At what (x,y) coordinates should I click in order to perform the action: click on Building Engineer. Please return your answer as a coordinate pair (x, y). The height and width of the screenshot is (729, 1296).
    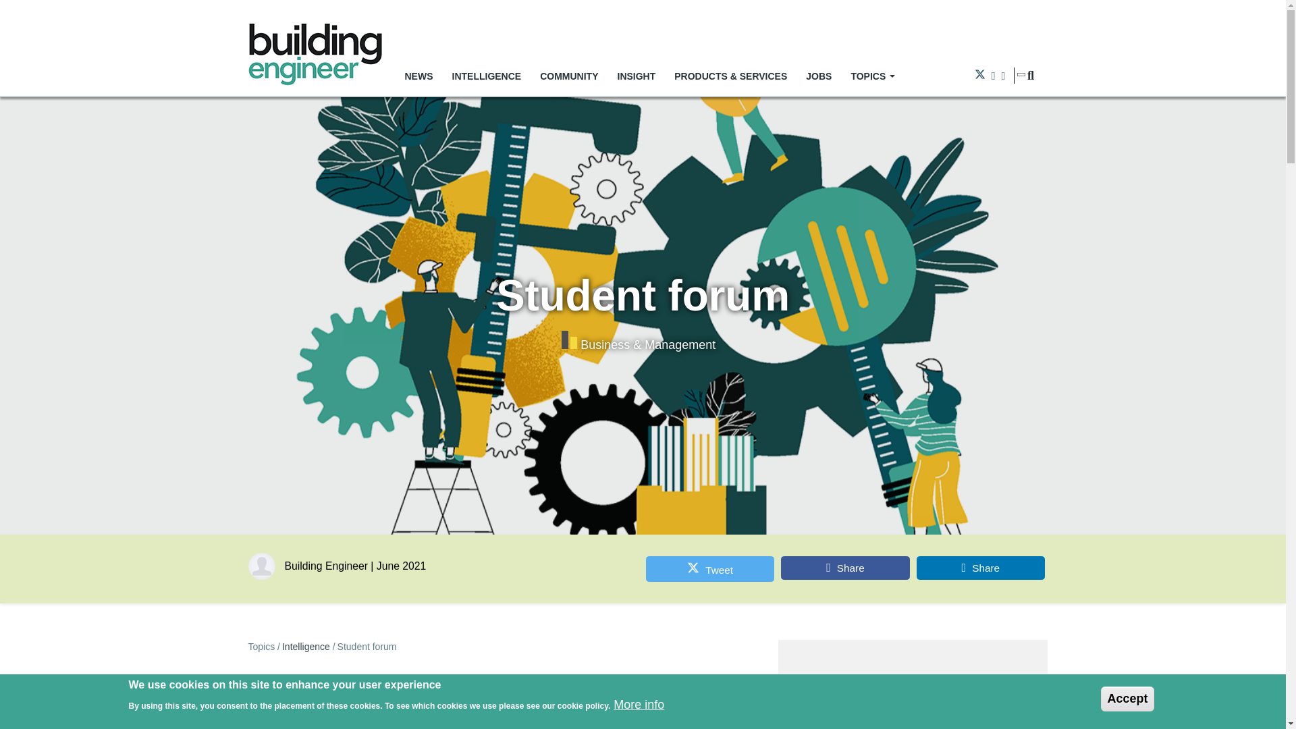
    Looking at the image, I should click on (327, 566).